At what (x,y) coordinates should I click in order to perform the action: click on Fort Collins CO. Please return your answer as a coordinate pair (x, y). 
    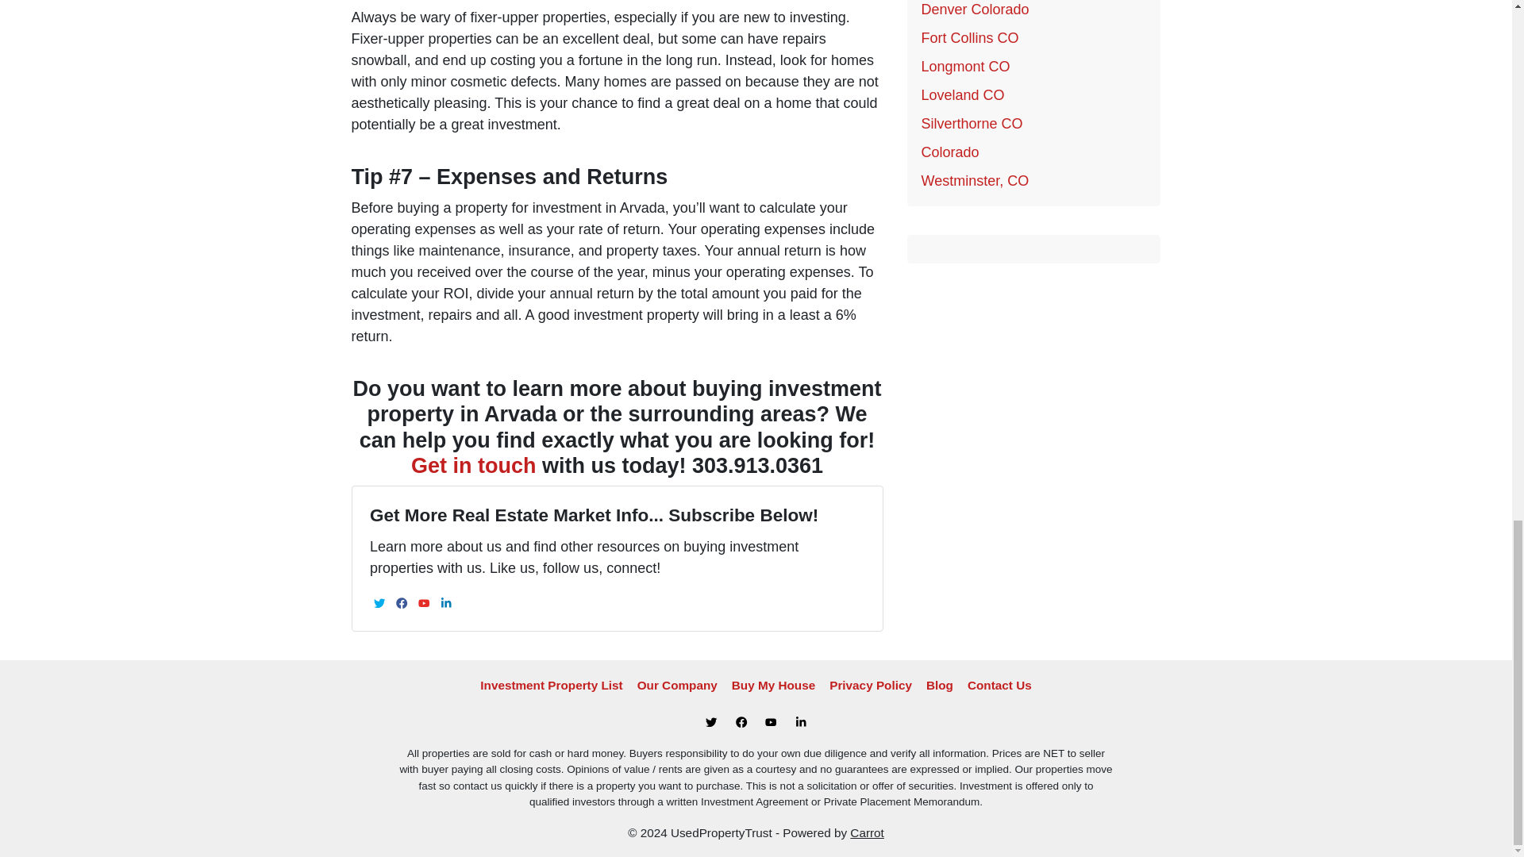
    Looking at the image, I should click on (968, 38).